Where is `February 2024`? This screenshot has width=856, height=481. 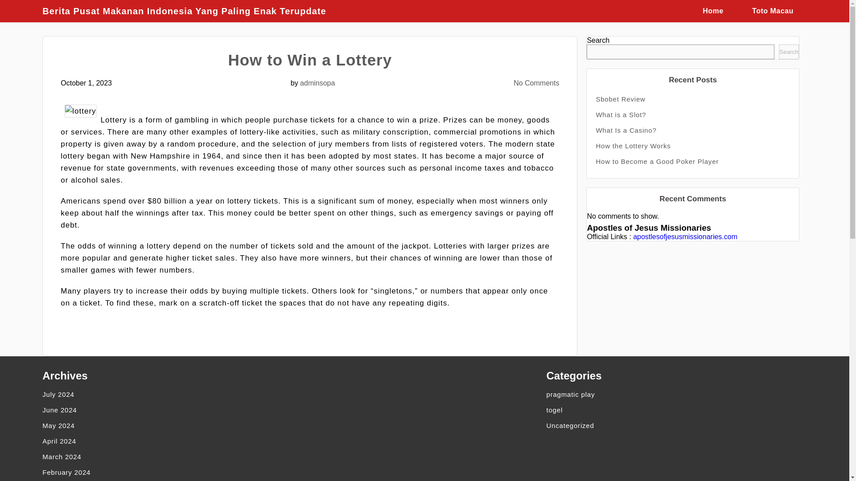
February 2024 is located at coordinates (168, 472).